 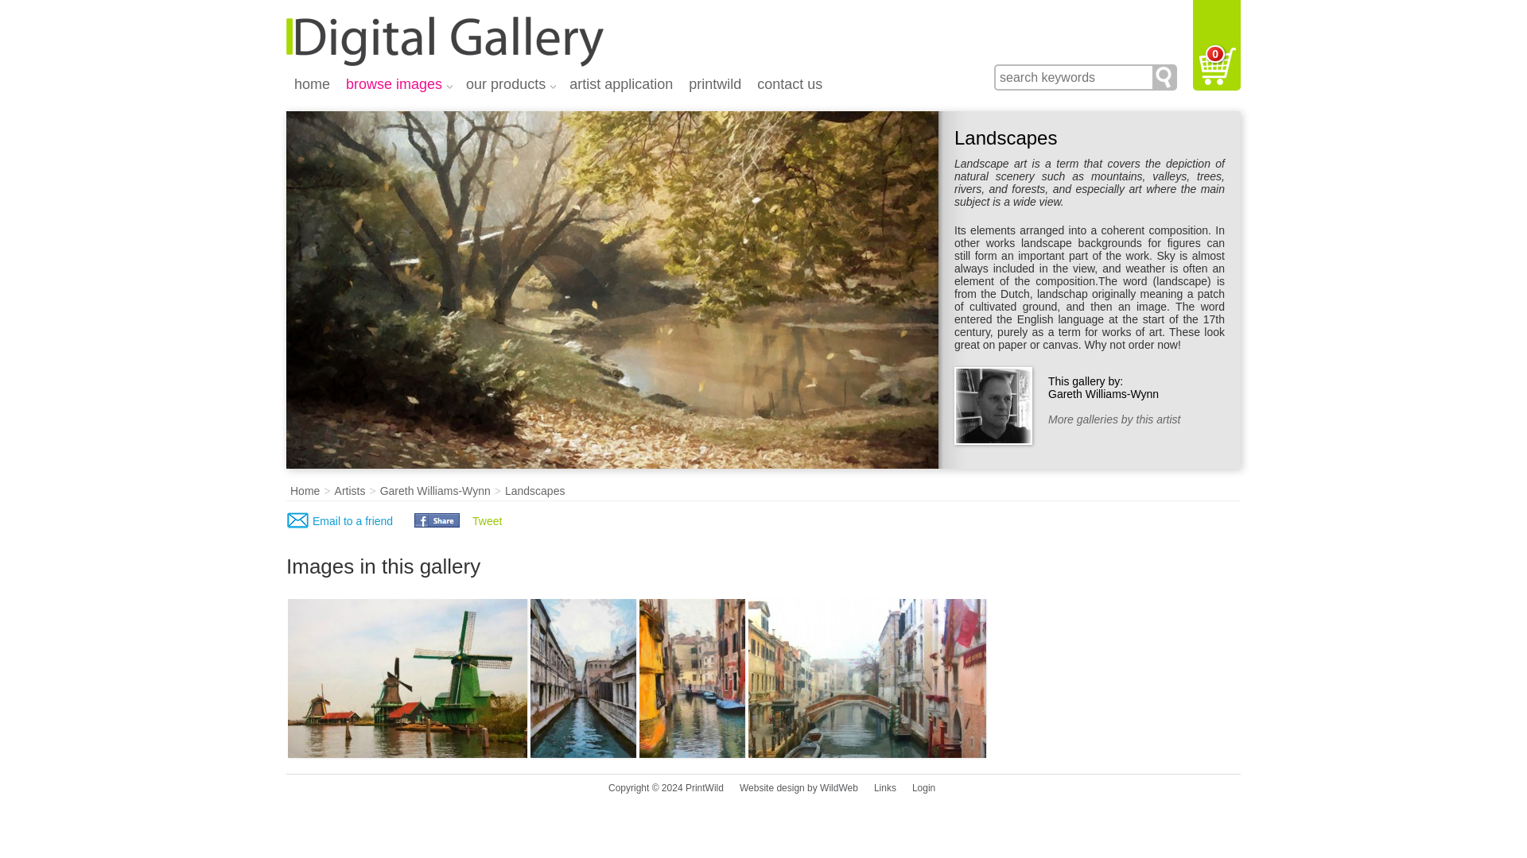 I want to click on Links, so click(x=884, y=788).